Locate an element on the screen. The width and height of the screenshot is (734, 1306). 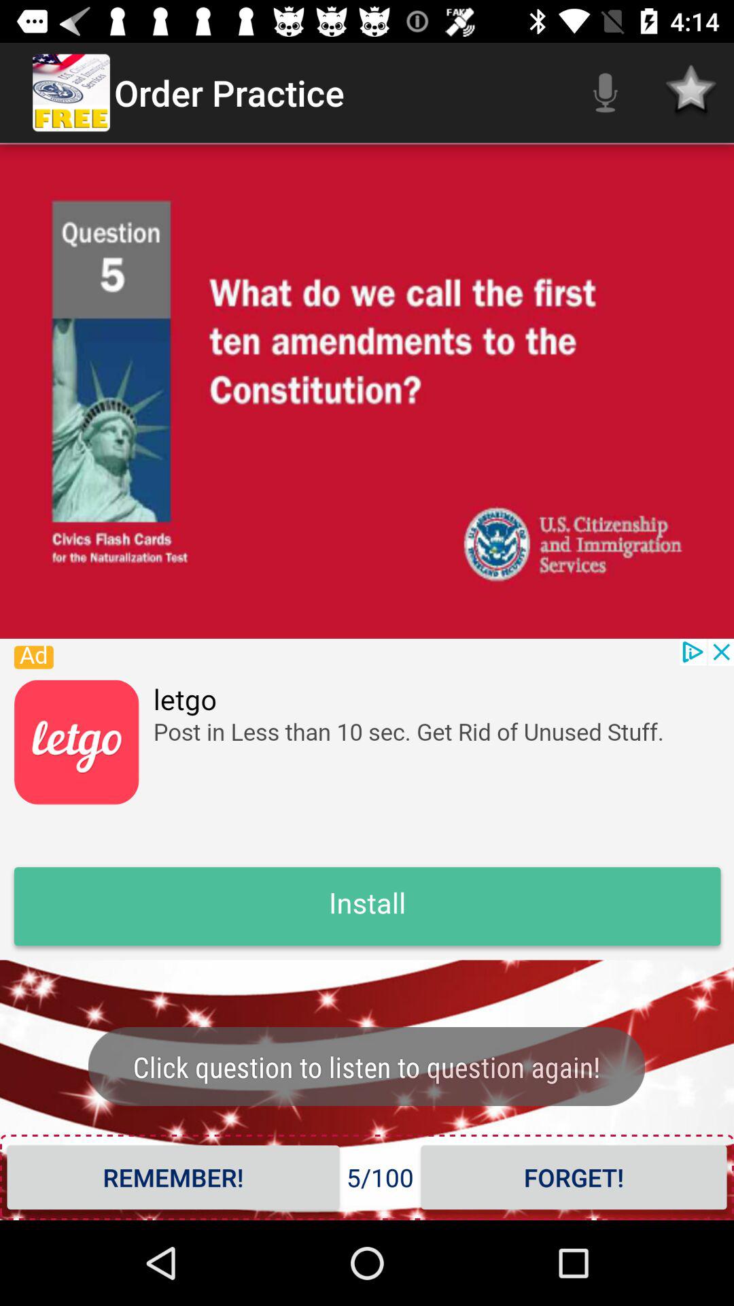
banner is located at coordinates (367, 799).